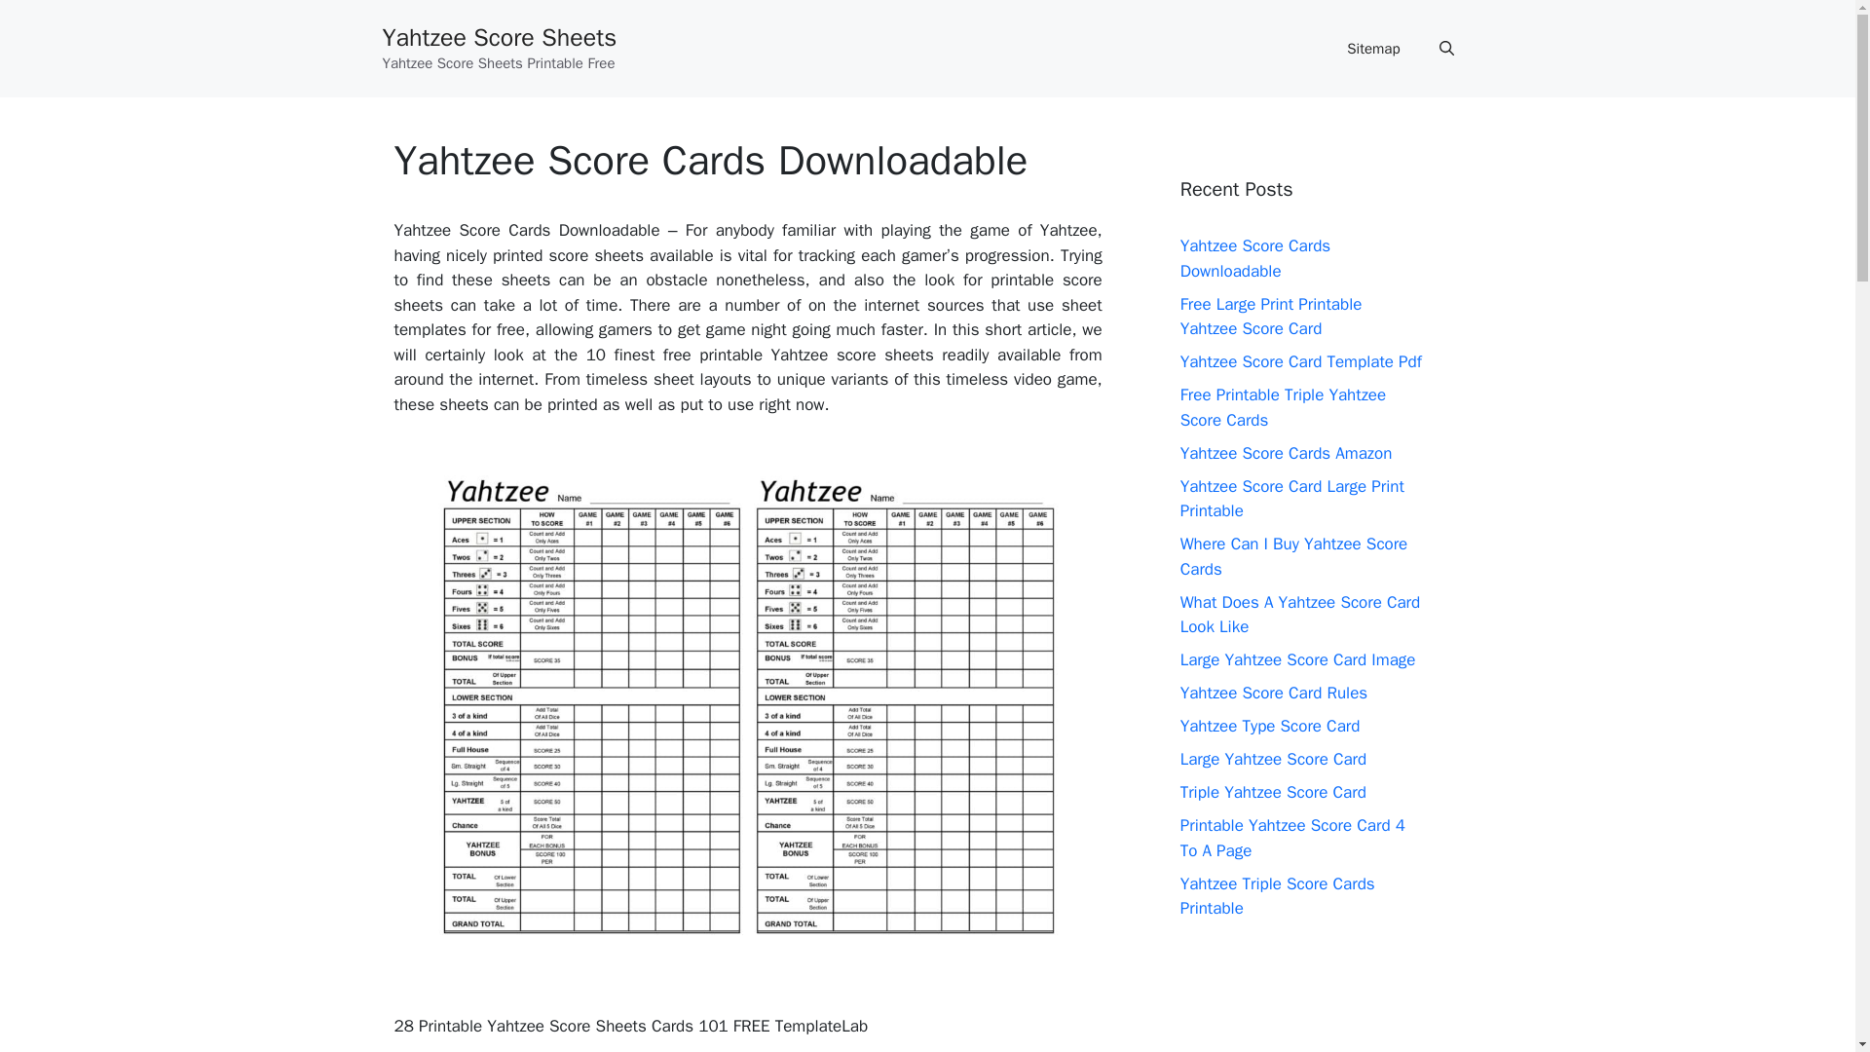  I want to click on Yahtzee Score Sheets, so click(499, 37).